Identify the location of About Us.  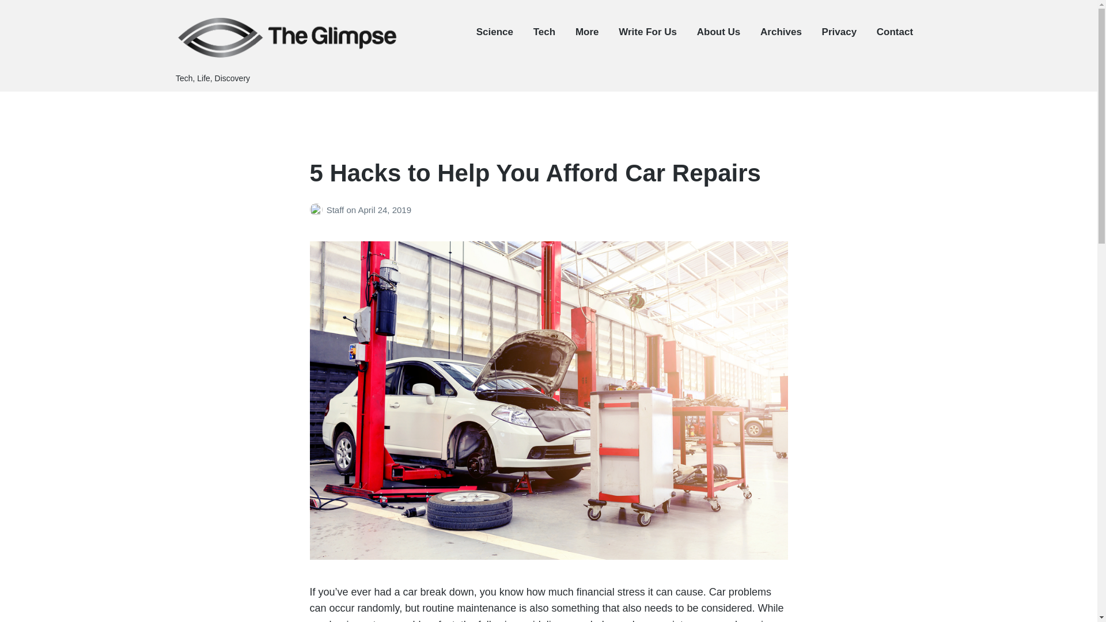
(719, 32).